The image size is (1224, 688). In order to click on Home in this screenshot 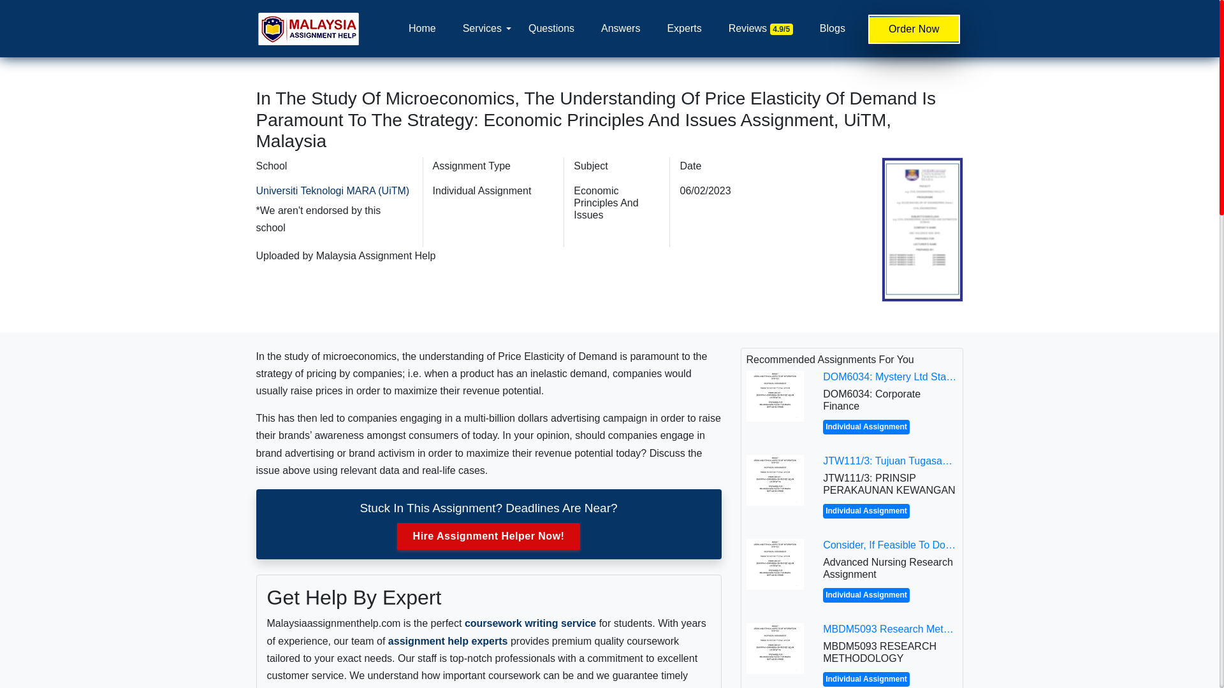, I will do `click(422, 28)`.